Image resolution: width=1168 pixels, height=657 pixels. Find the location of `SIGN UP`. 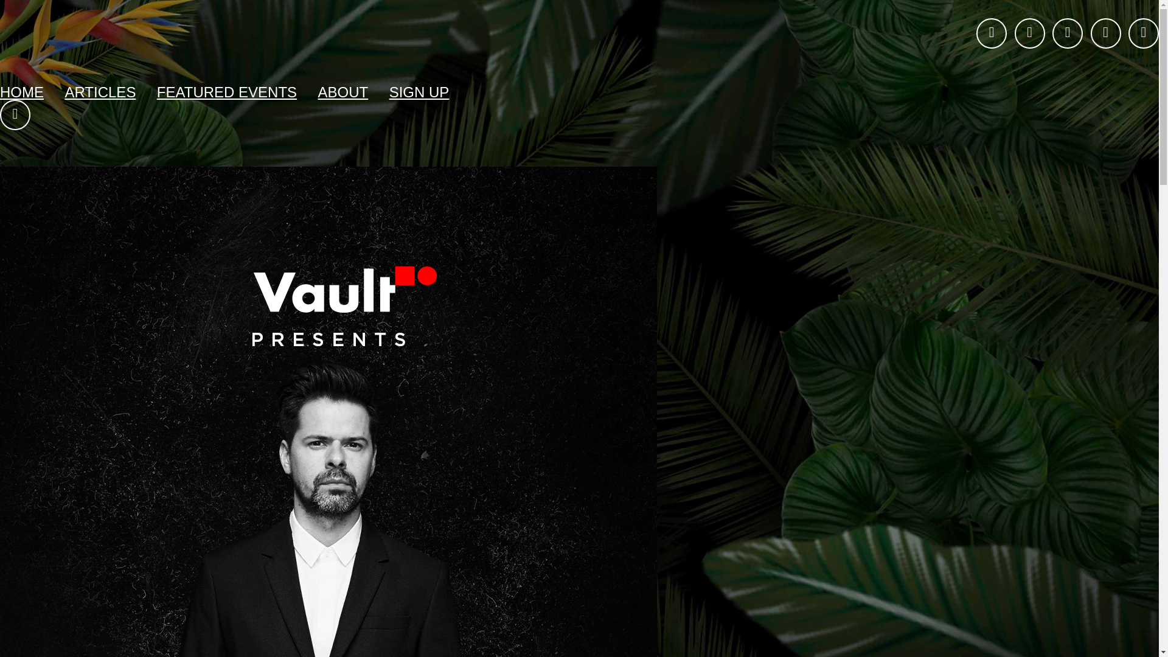

SIGN UP is located at coordinates (419, 92).